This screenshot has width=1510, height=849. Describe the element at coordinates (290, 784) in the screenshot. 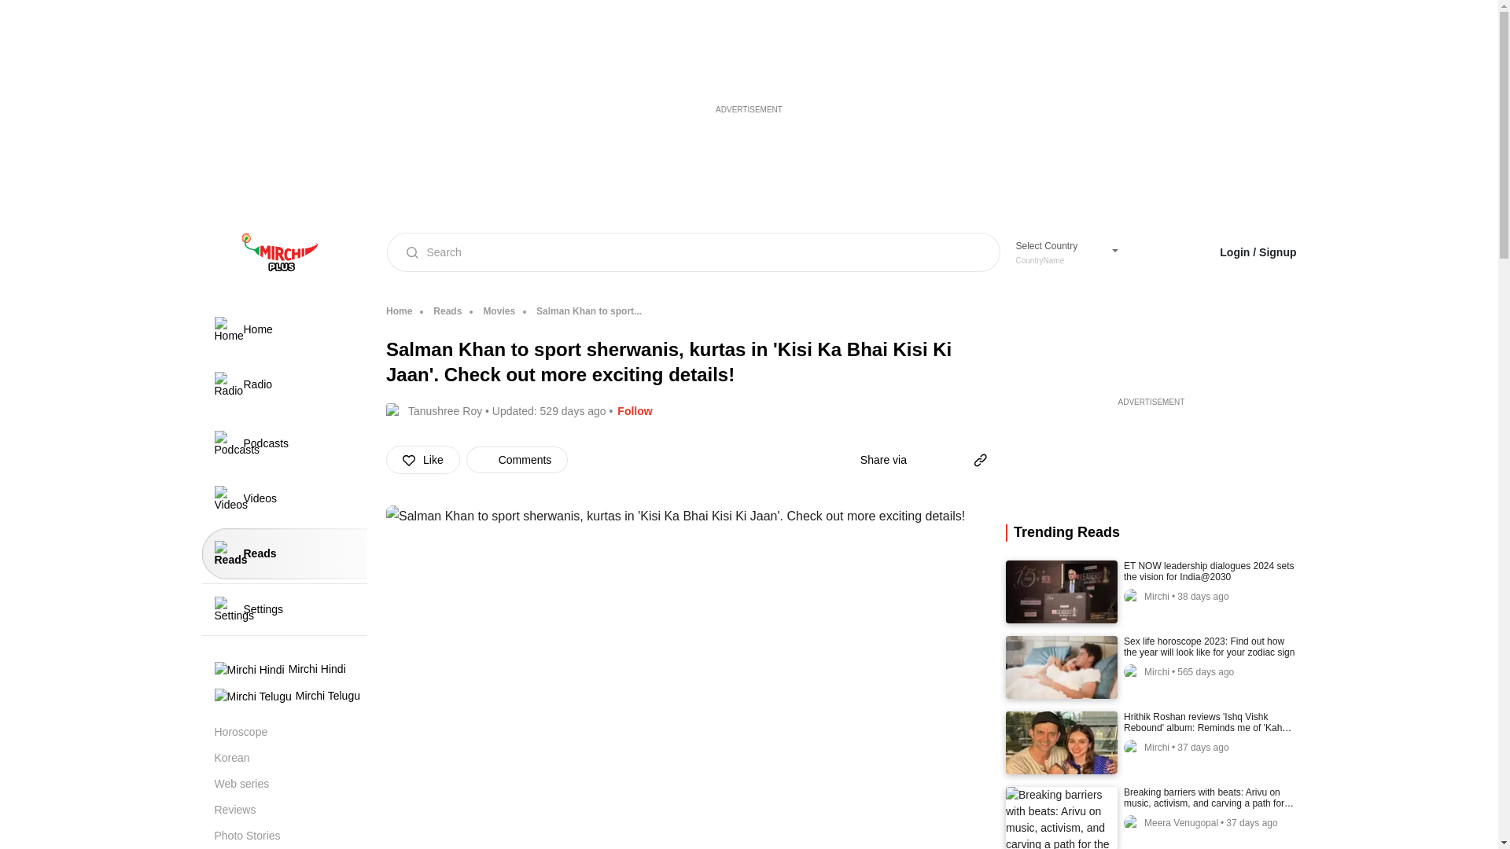

I see `Reviews` at that location.